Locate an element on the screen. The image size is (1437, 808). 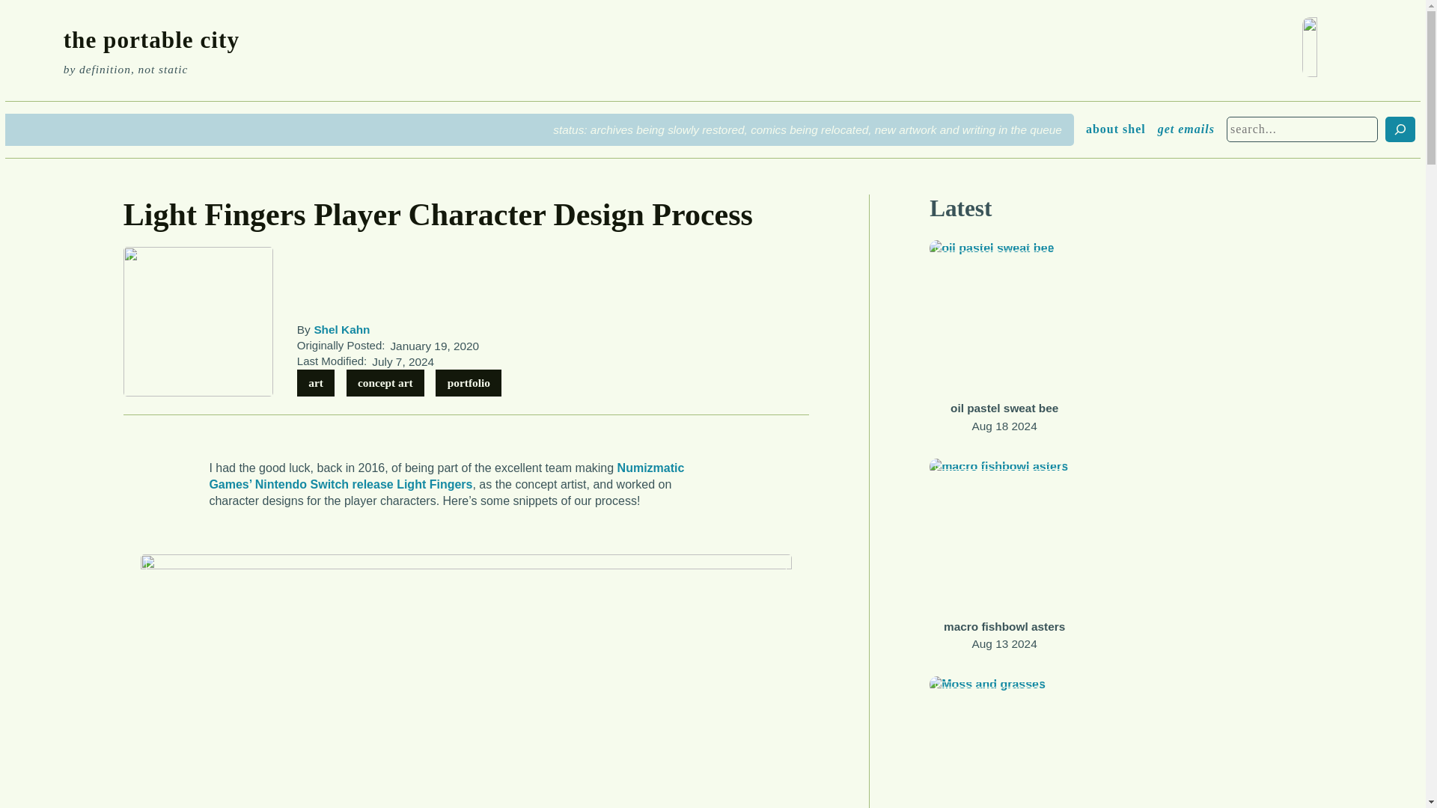
art is located at coordinates (316, 383).